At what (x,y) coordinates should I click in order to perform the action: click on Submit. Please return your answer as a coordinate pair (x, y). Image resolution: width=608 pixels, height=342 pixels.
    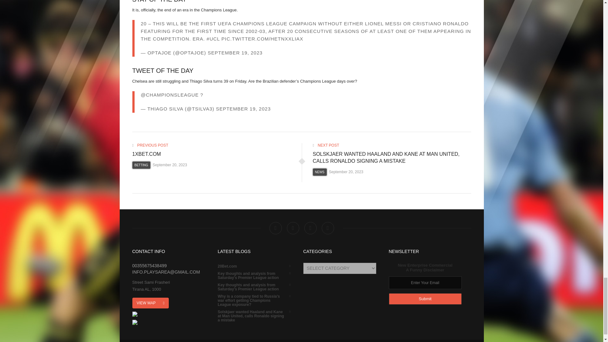
    Looking at the image, I should click on (425, 299).